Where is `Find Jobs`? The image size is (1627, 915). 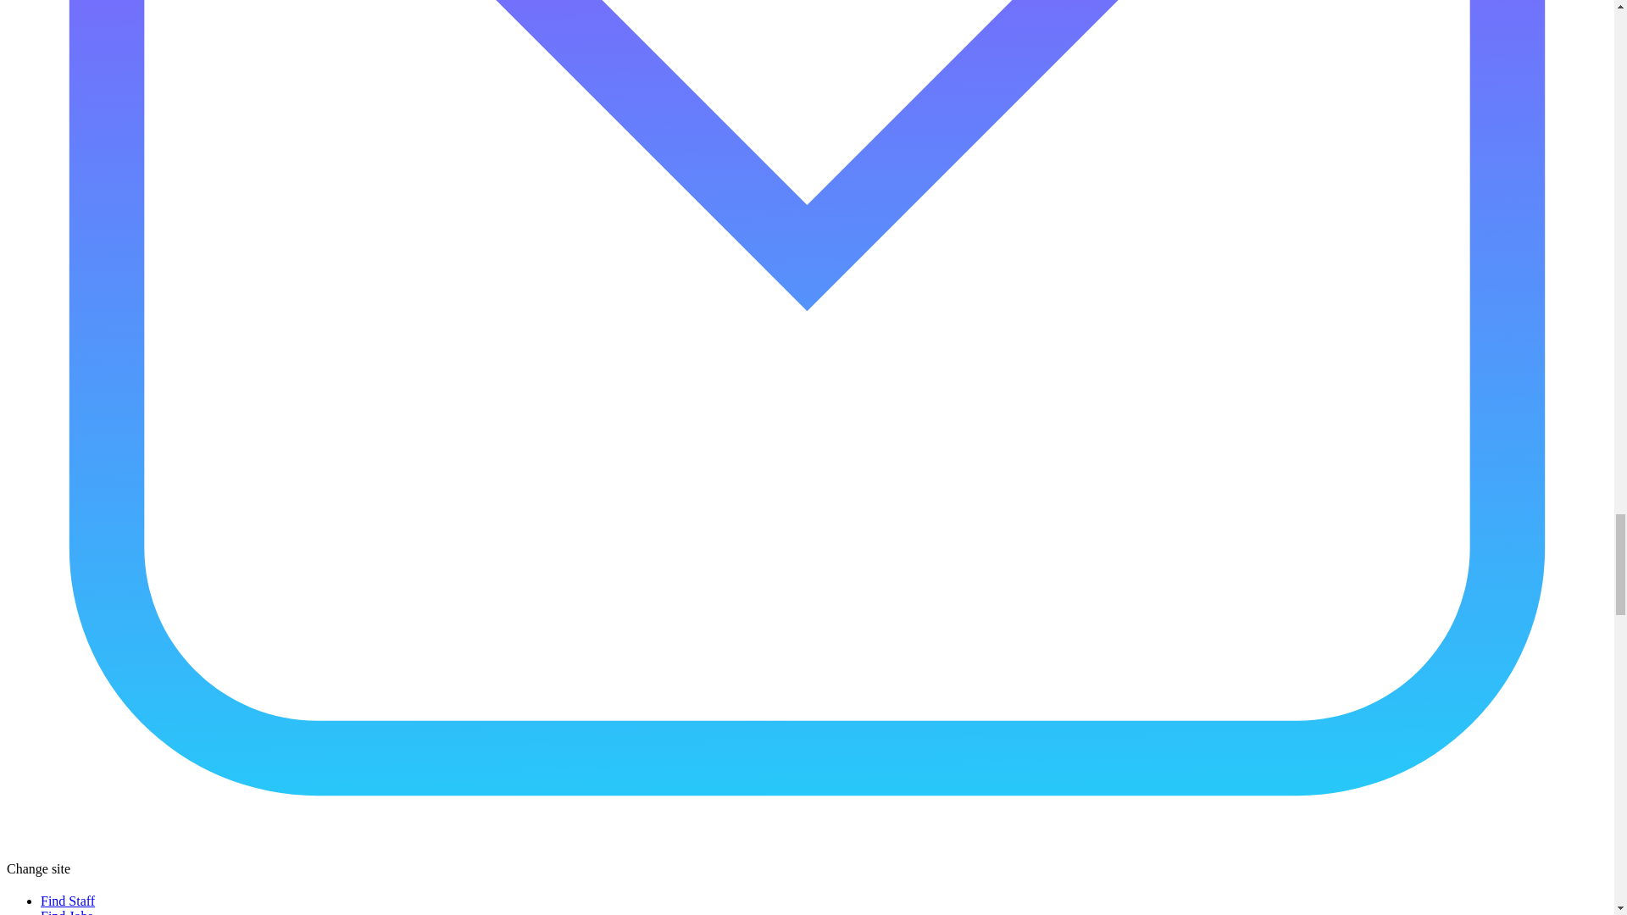 Find Jobs is located at coordinates (66, 912).